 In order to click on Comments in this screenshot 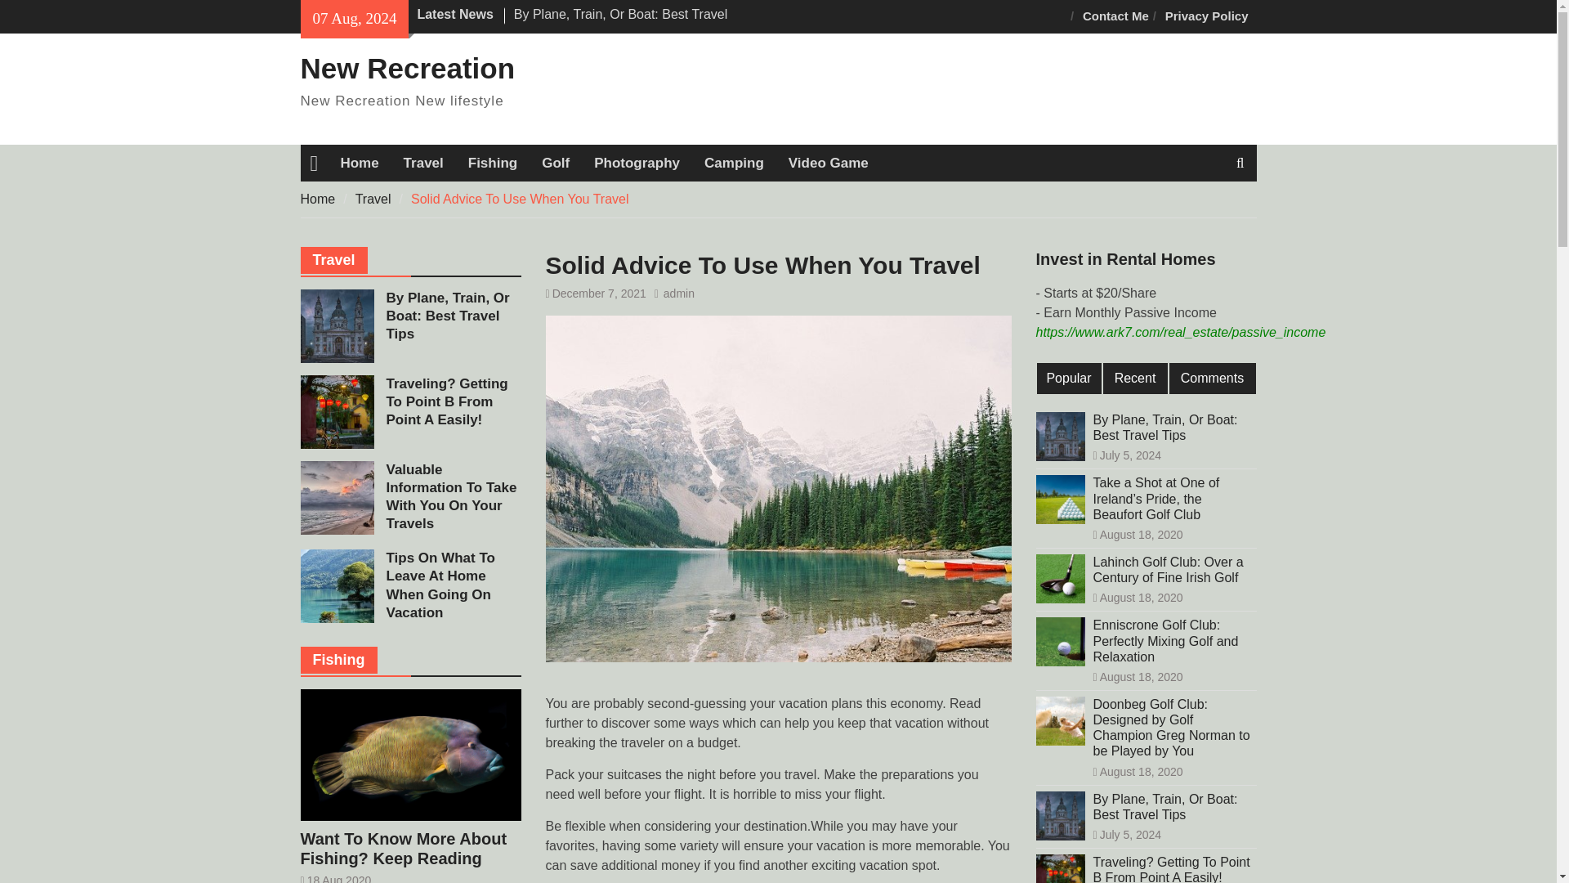, I will do `click(1212, 378)`.